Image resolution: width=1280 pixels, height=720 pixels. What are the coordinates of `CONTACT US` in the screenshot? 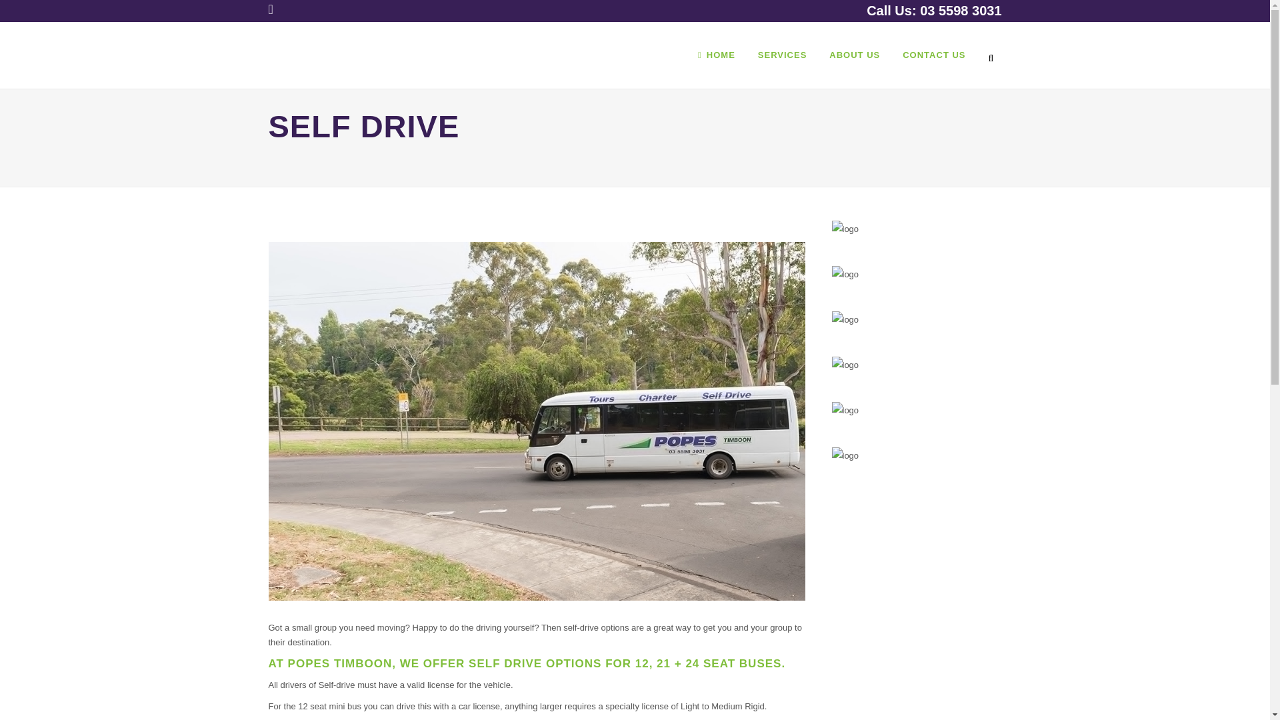 It's located at (933, 55).